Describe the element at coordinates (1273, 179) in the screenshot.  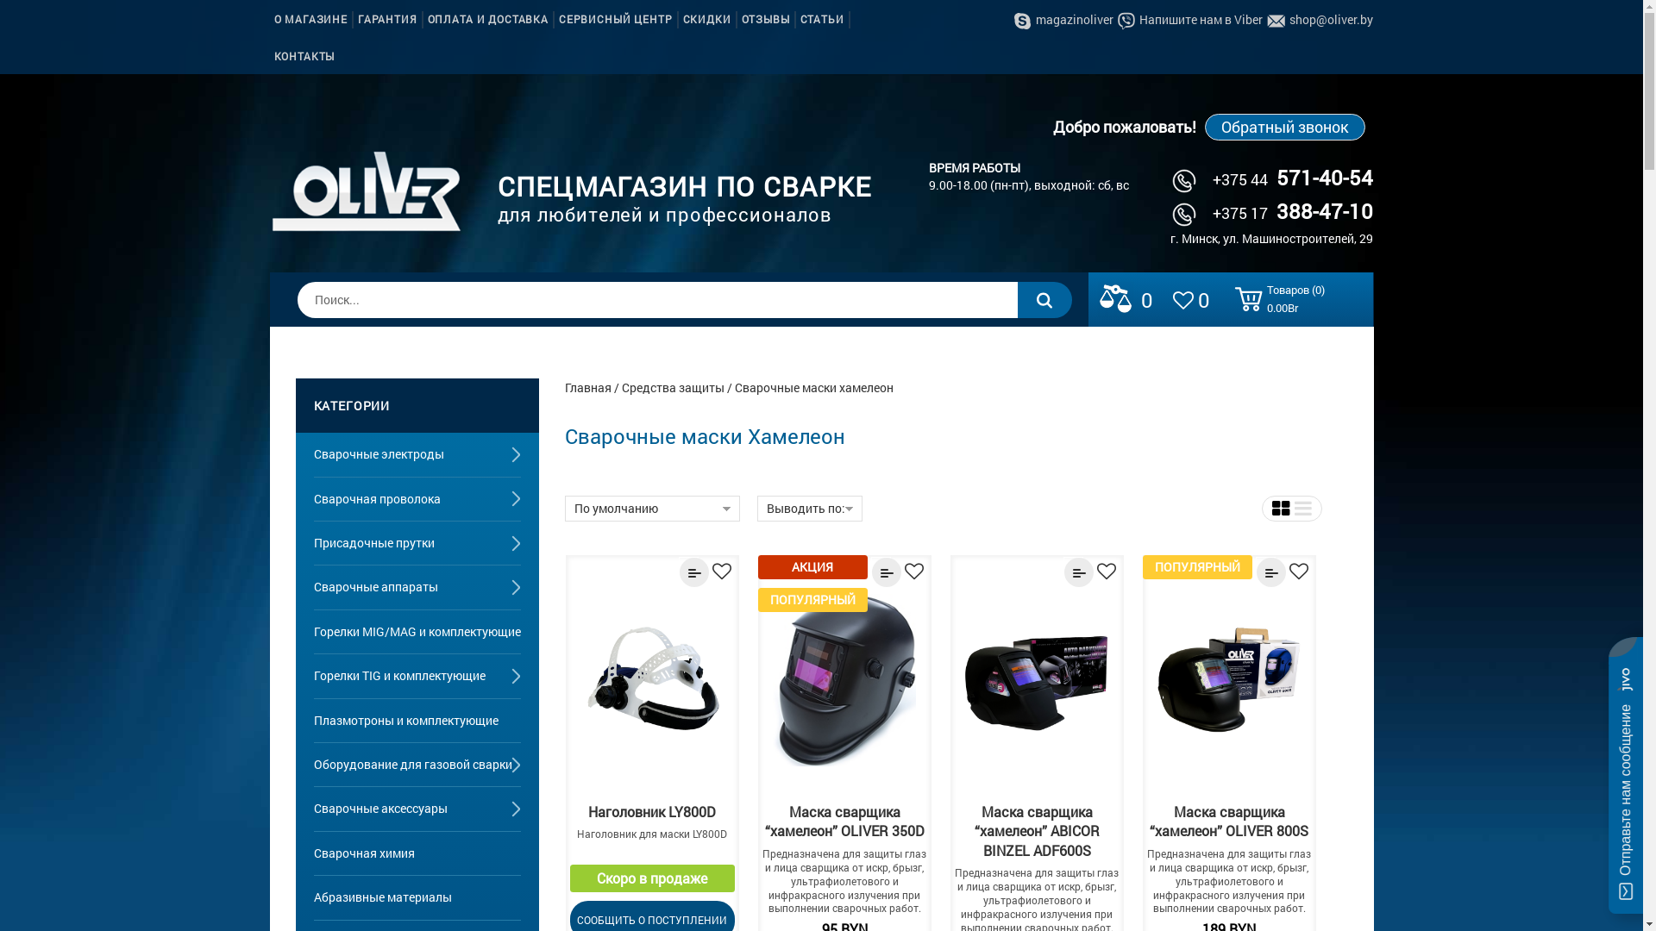
I see `+375 44571-40-54` at that location.